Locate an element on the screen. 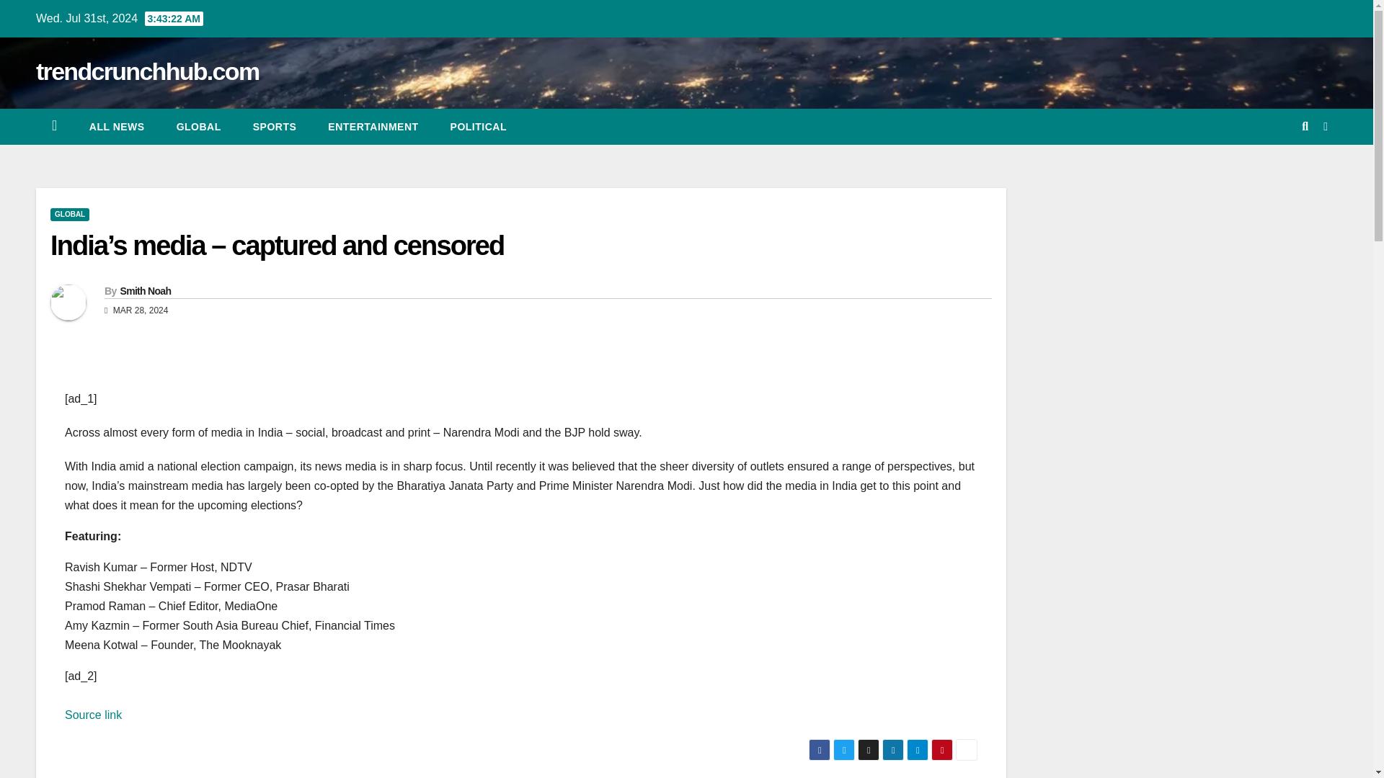  Global is located at coordinates (198, 127).